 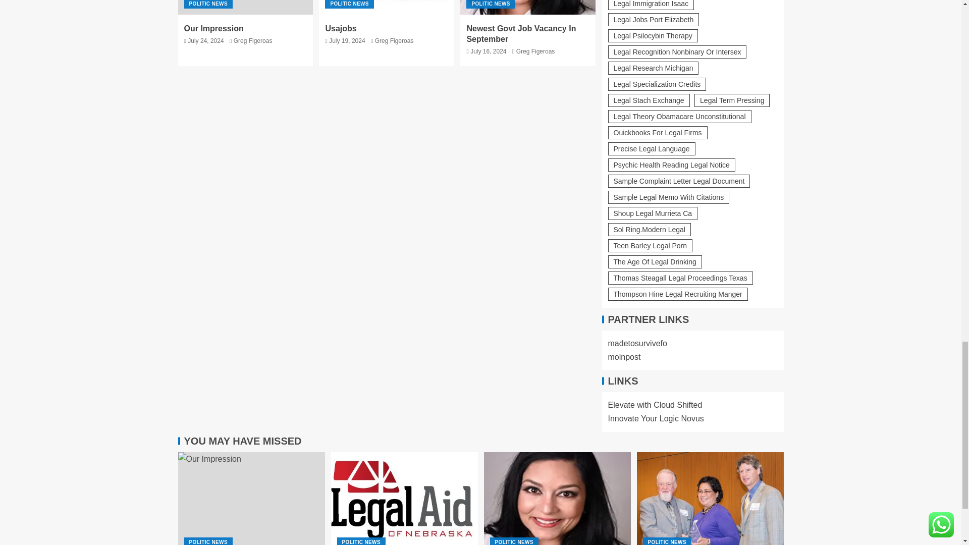 I want to click on Newest Govt Job Vacancy In September, so click(x=528, y=7).